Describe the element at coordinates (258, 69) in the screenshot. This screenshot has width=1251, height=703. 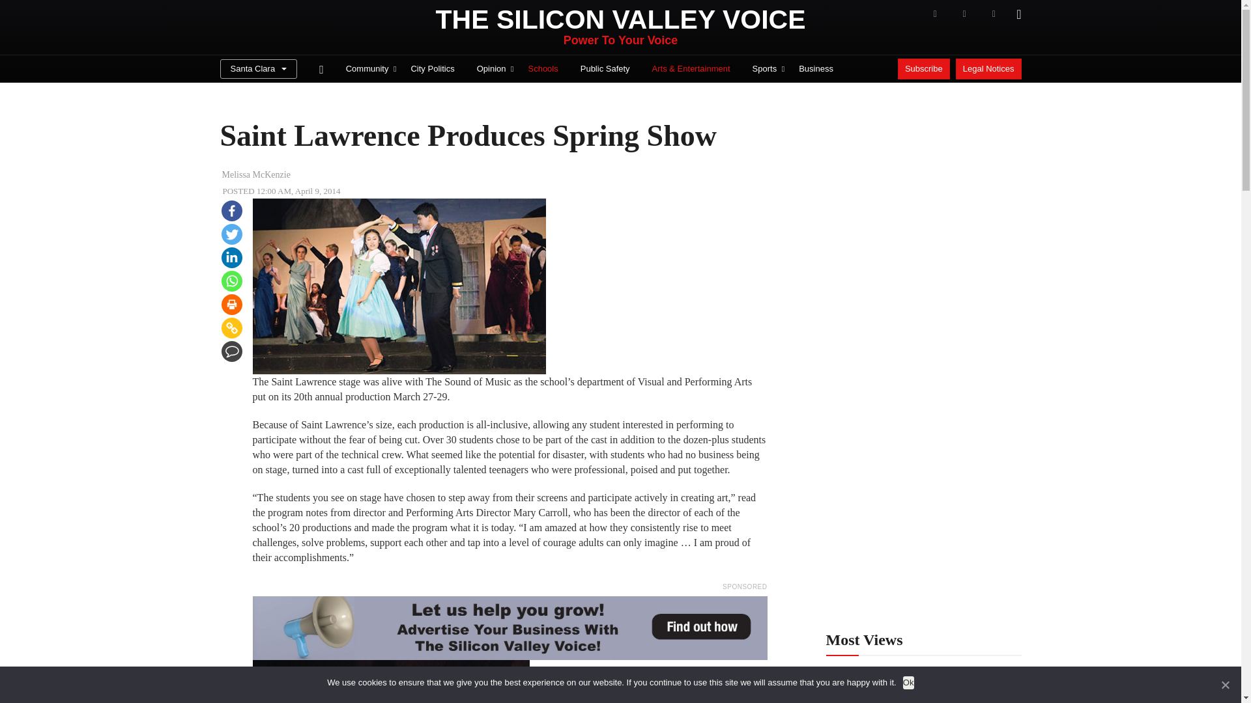
I see `Santa Clara` at that location.